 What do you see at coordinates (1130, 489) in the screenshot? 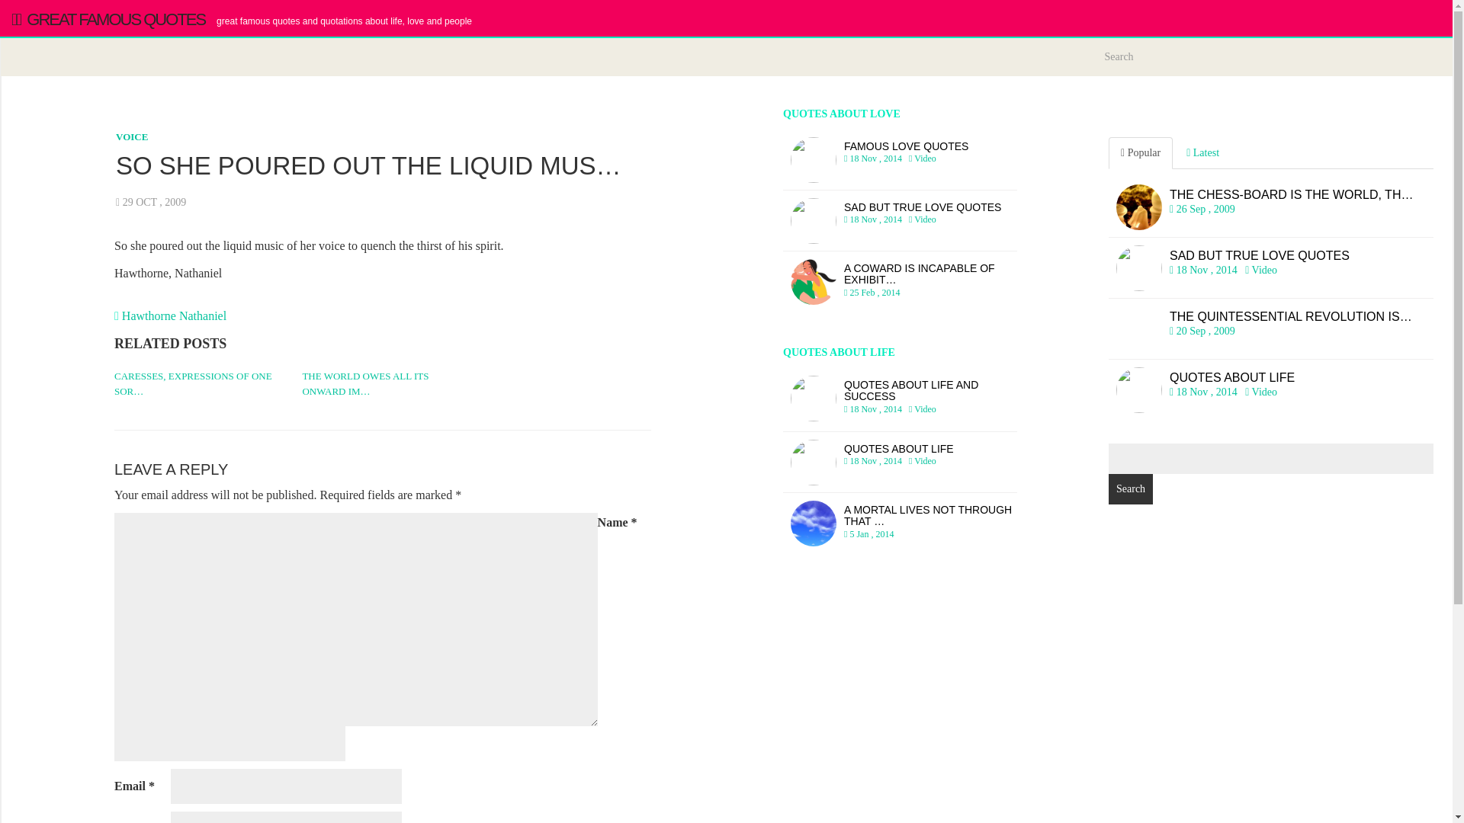
I see `Search` at bounding box center [1130, 489].